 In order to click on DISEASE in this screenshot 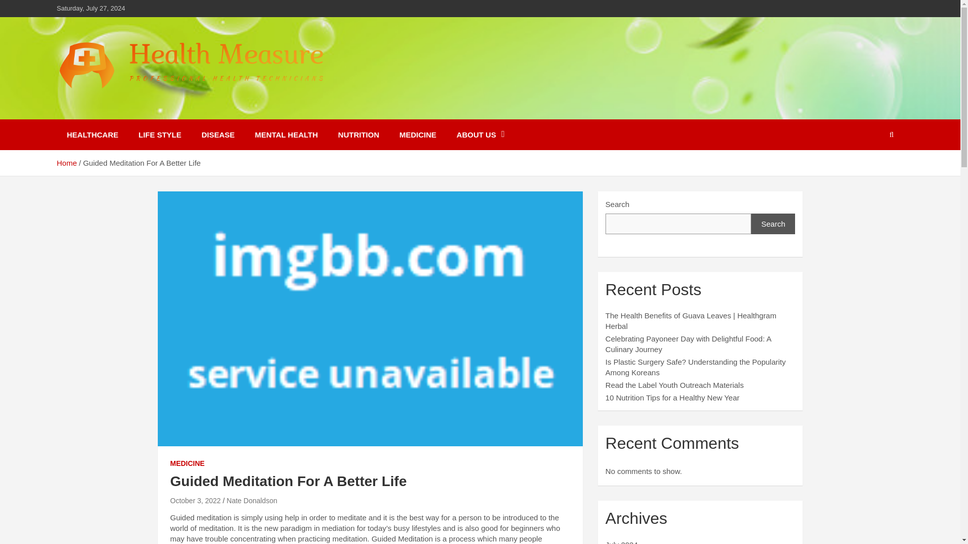, I will do `click(218, 134)`.